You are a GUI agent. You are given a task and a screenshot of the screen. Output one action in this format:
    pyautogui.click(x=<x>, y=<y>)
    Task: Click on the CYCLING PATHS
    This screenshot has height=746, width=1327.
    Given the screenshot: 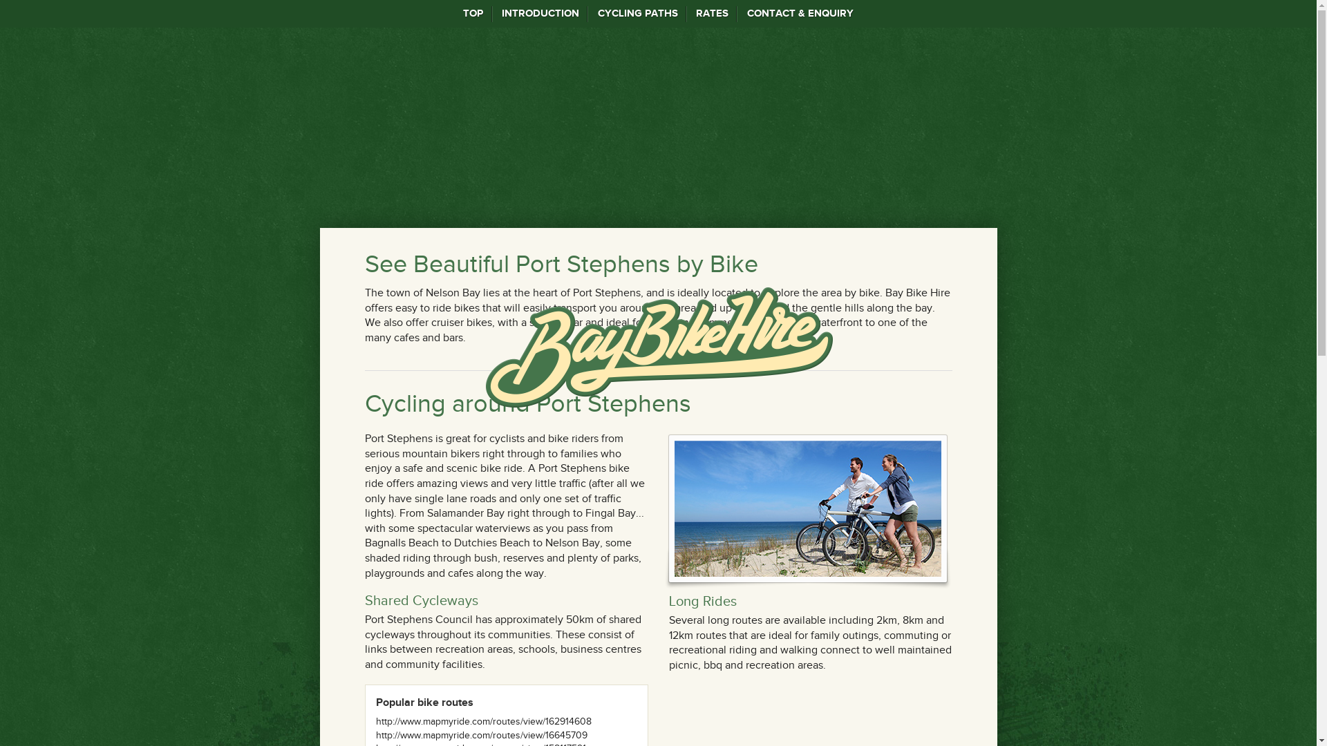 What is the action you would take?
    pyautogui.click(x=637, y=14)
    